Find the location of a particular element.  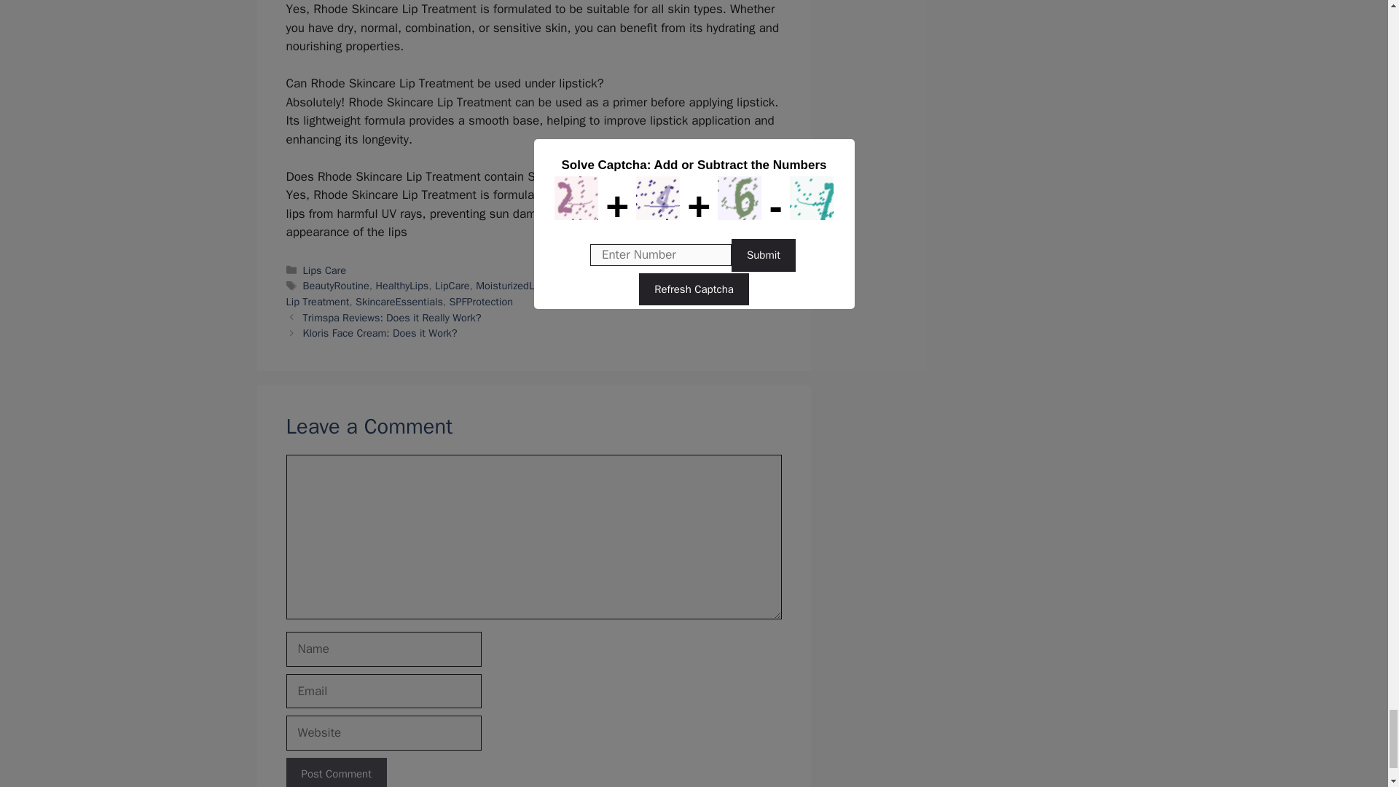

NourishedLips is located at coordinates (658, 286).